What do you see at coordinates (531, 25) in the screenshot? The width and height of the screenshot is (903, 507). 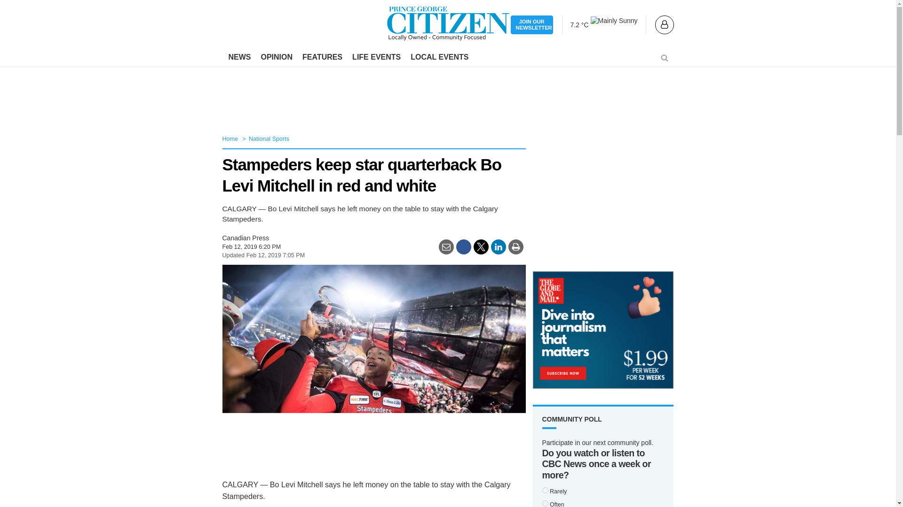 I see `JOIN OUR NEWSLETTER` at bounding box center [531, 25].